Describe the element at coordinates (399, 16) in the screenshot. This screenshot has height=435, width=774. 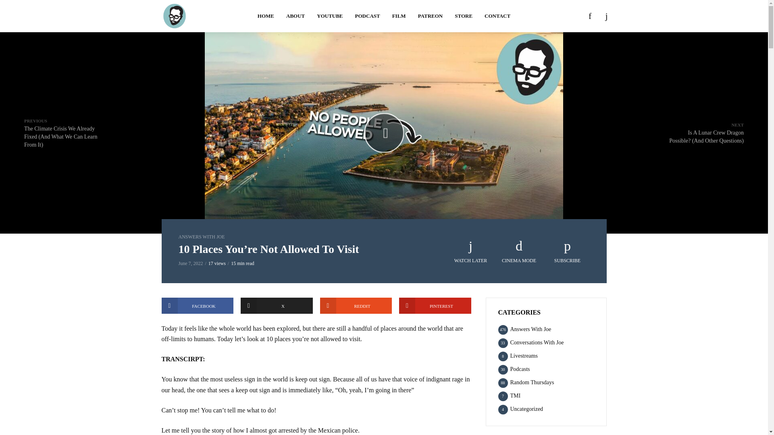
I see `FILM` at that location.